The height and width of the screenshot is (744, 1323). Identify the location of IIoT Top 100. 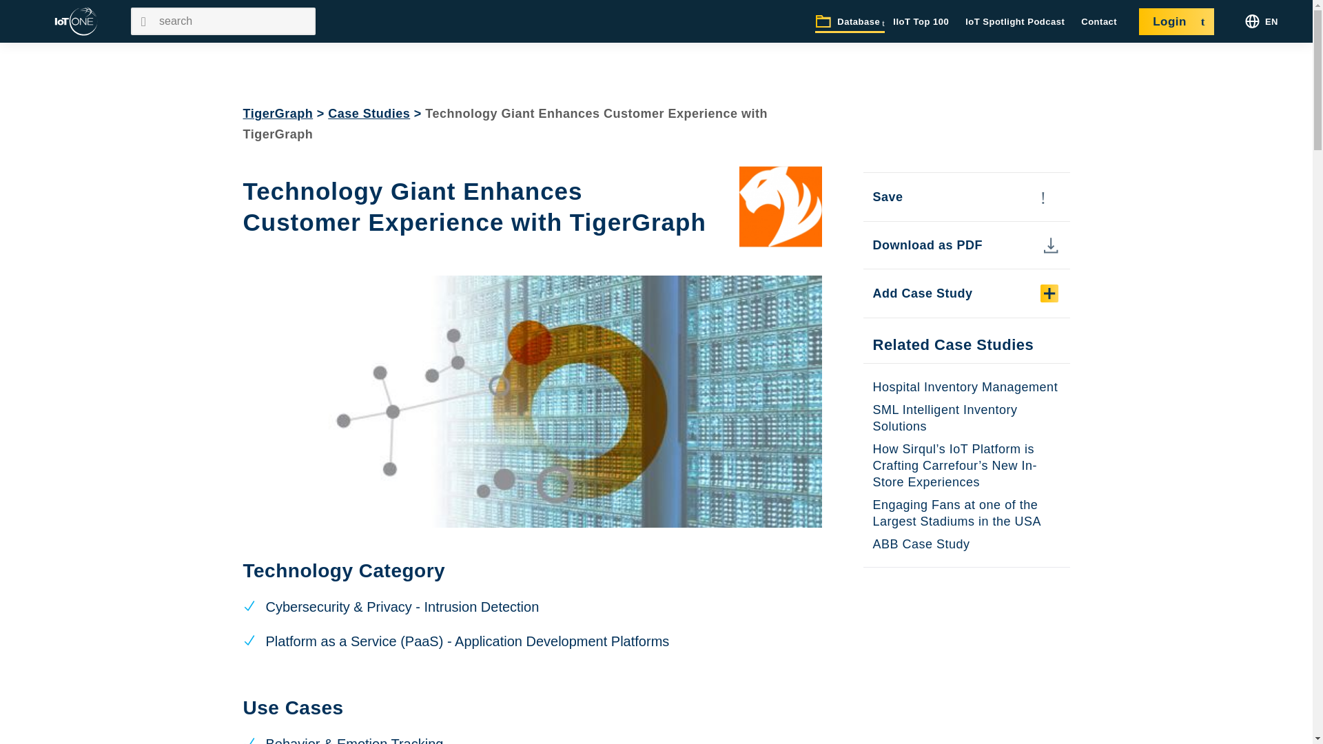
(921, 22).